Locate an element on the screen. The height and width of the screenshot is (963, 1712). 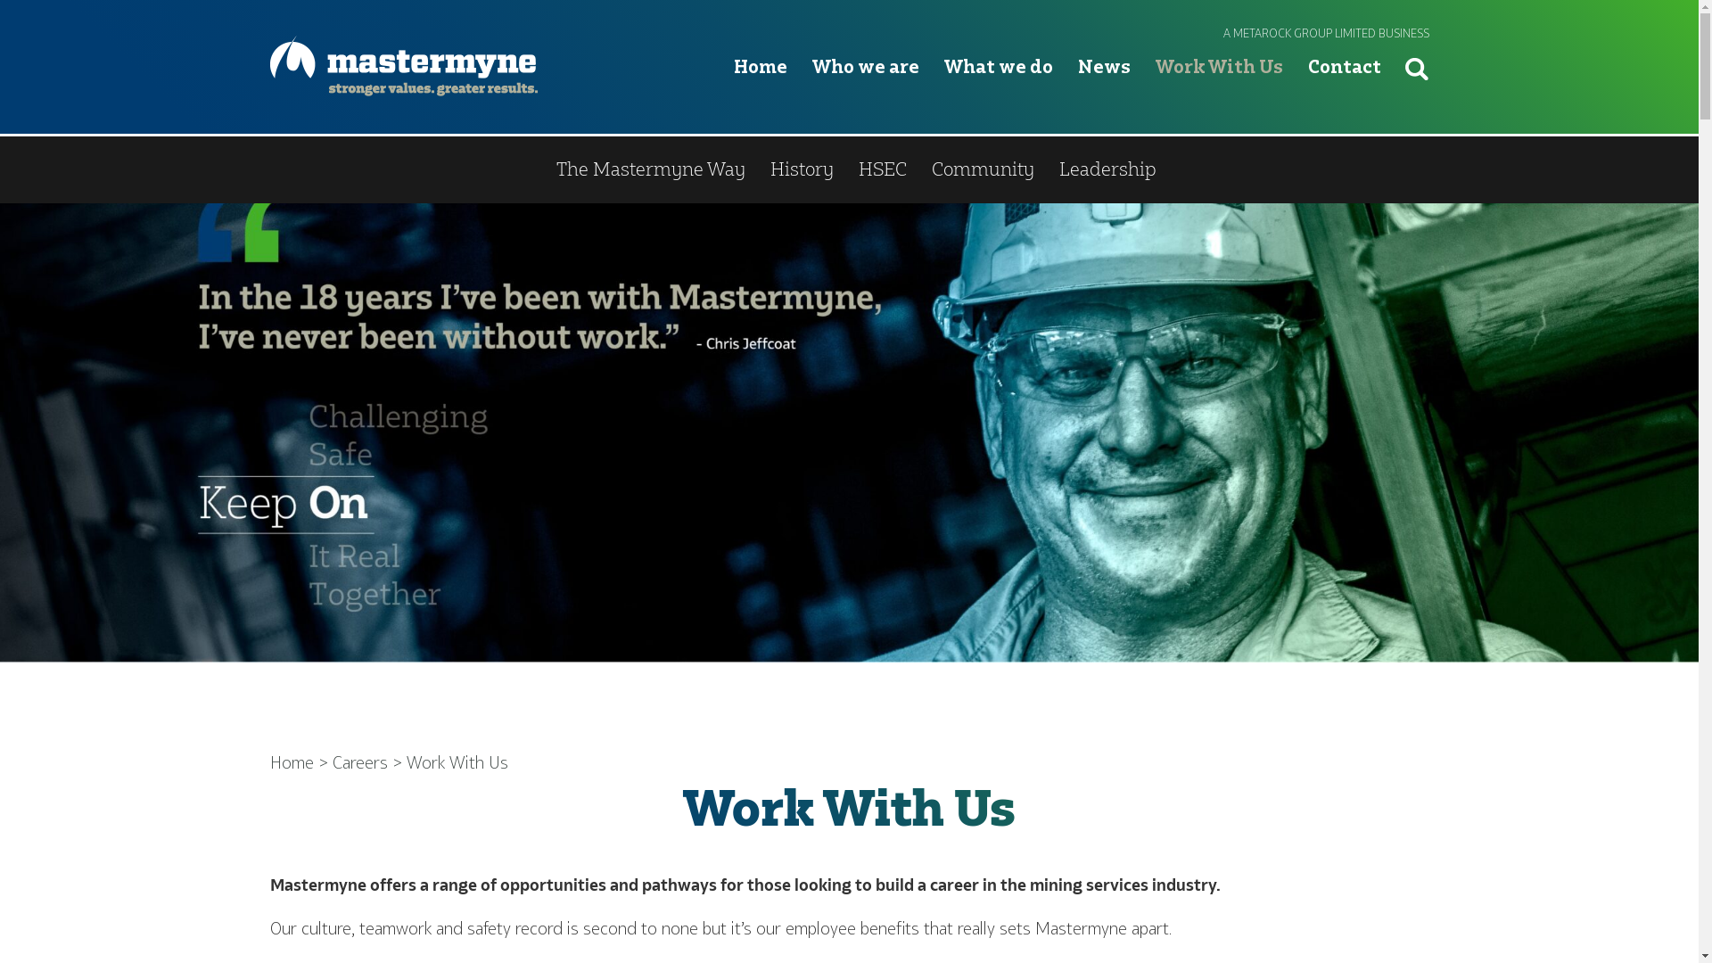
History is located at coordinates (802, 169).